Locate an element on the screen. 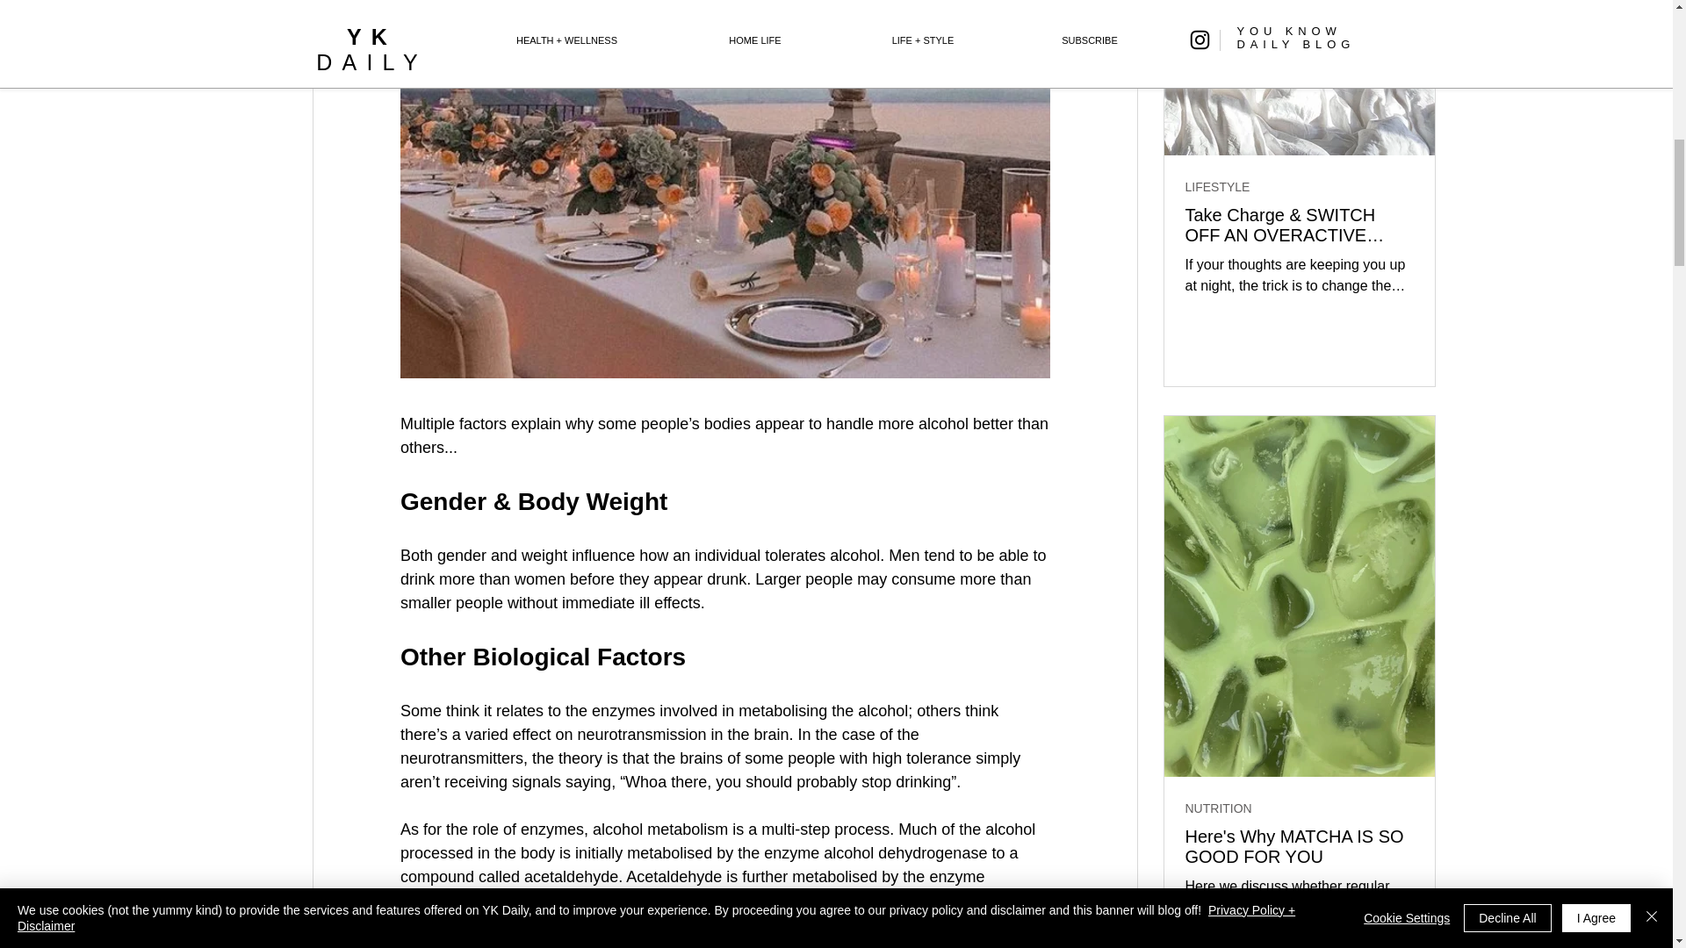 This screenshot has height=948, width=1686. Here's Why MATCHA IS SO GOOD FOR YOU is located at coordinates (1300, 846).